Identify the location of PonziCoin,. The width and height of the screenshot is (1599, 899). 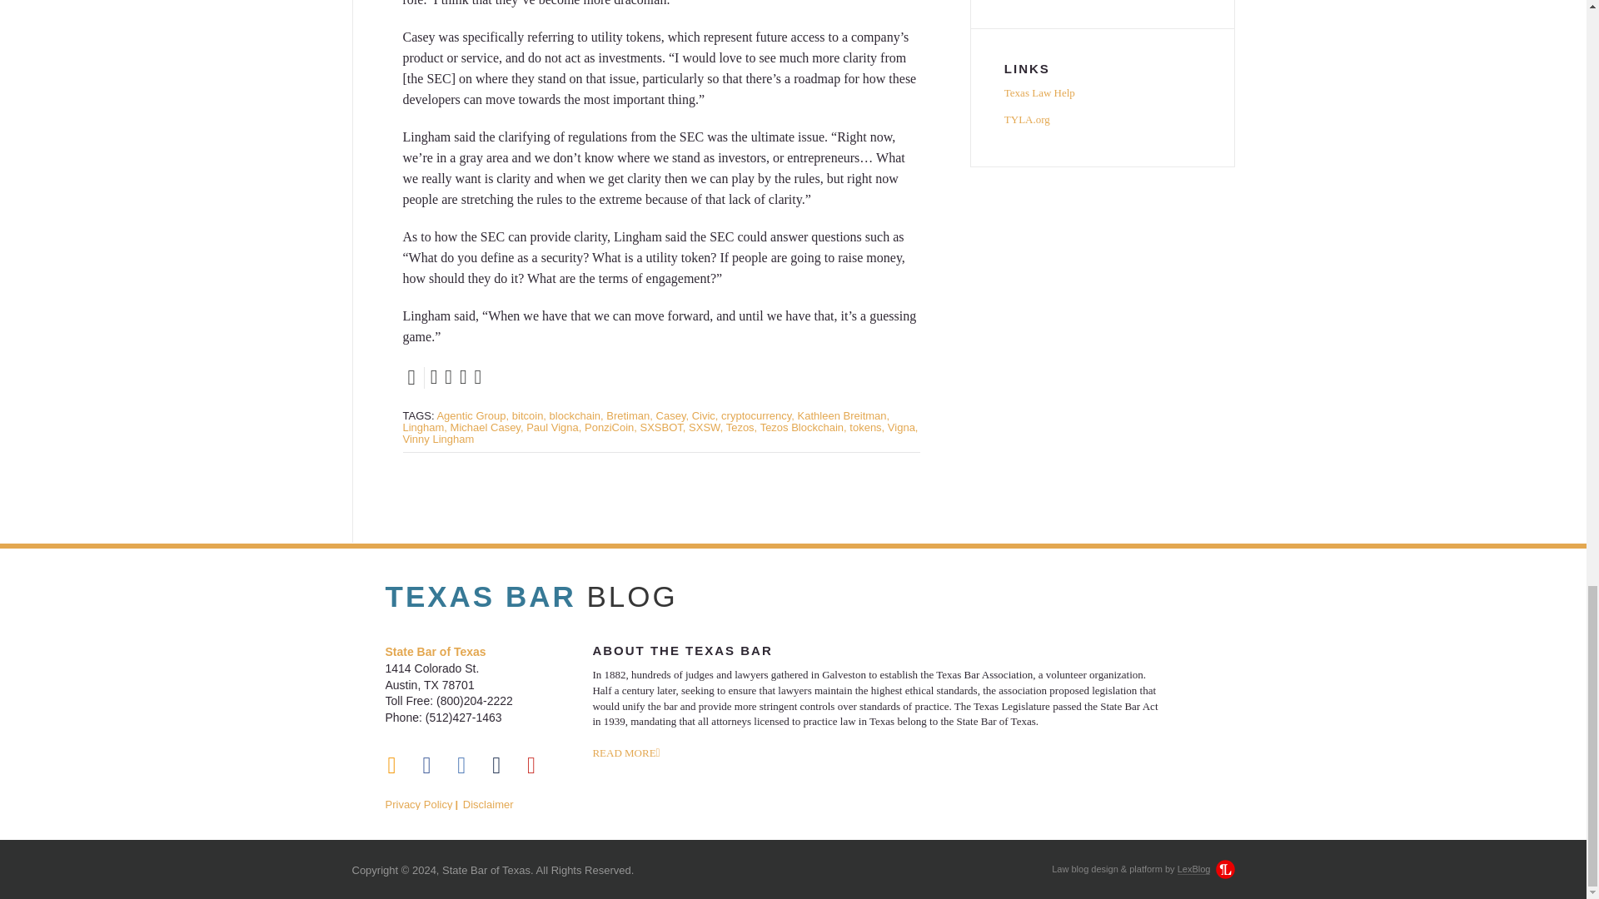
(610, 427).